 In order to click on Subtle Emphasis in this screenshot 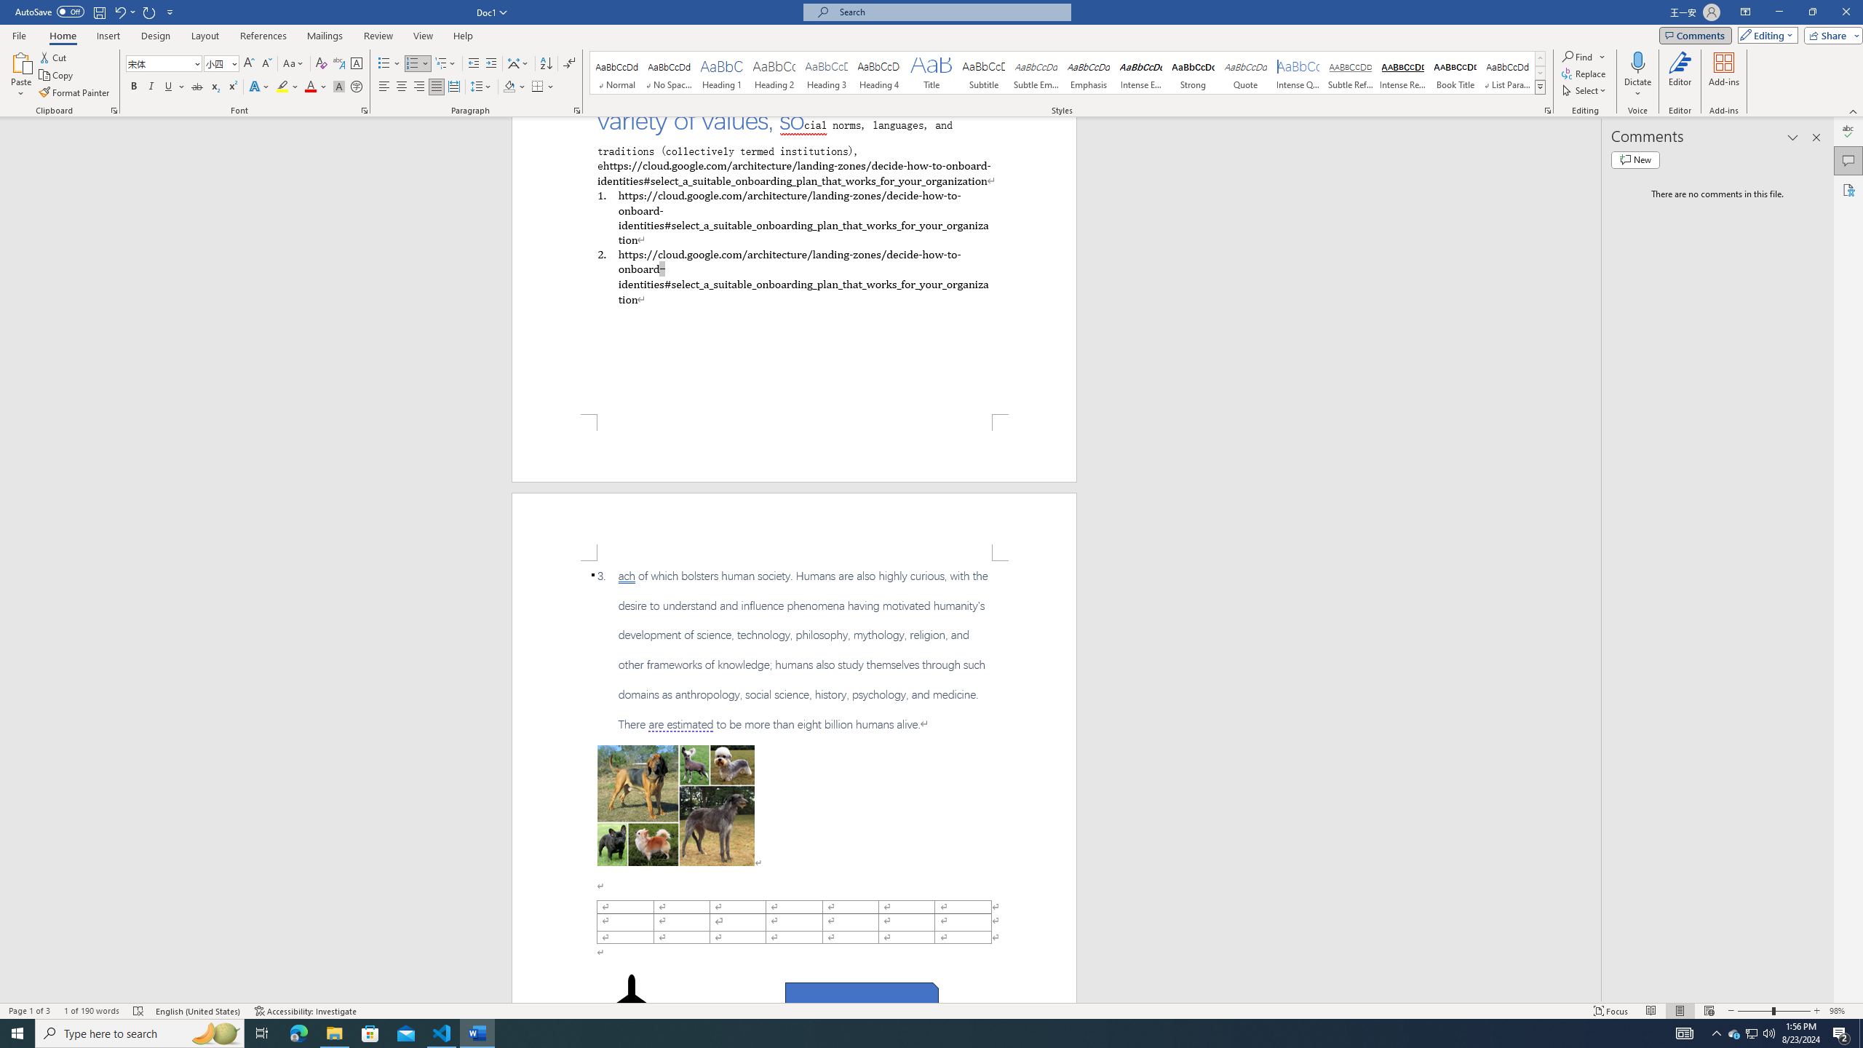, I will do `click(1036, 73)`.